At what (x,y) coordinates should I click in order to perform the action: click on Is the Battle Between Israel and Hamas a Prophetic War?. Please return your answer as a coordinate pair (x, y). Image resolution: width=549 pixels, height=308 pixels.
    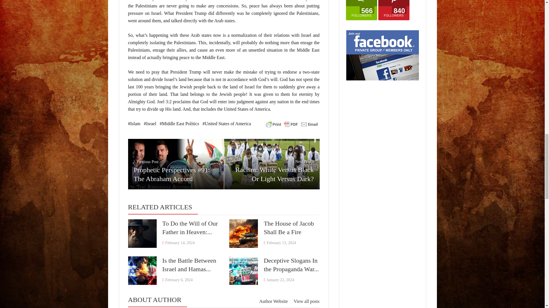
    Looking at the image, I should click on (189, 265).